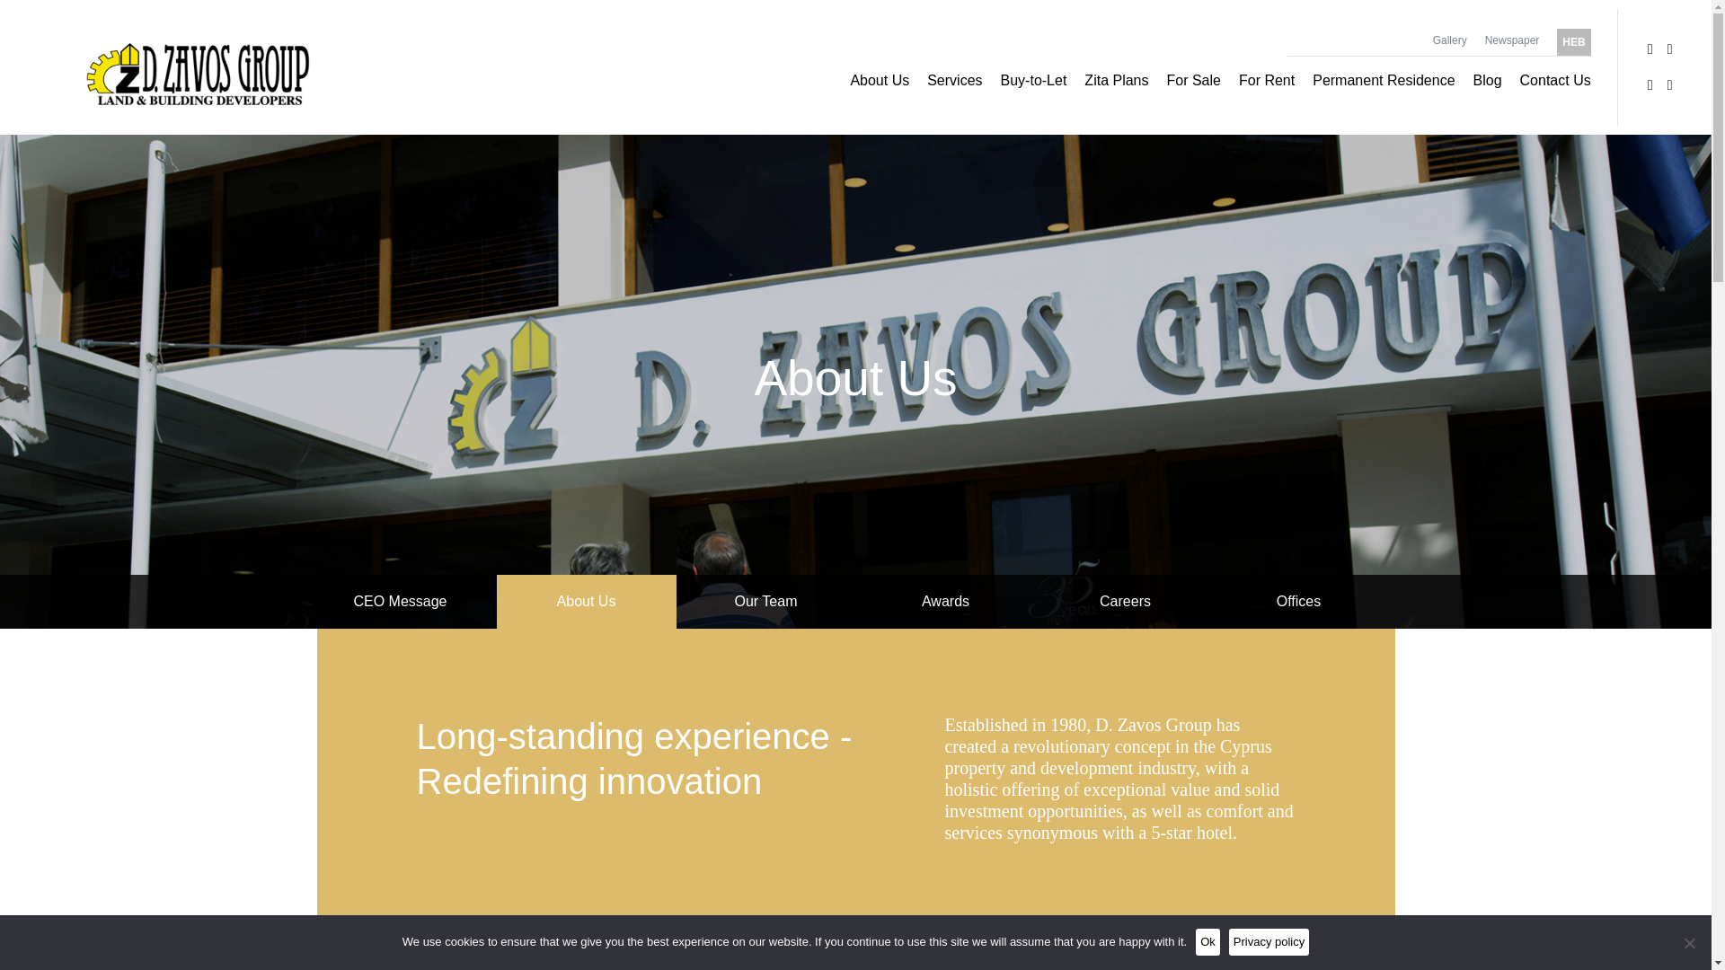 This screenshot has width=1725, height=970. I want to click on HEB, so click(1574, 41).